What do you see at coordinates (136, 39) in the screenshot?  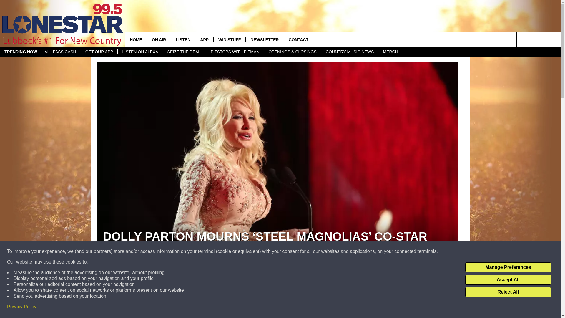 I see `HOME` at bounding box center [136, 39].